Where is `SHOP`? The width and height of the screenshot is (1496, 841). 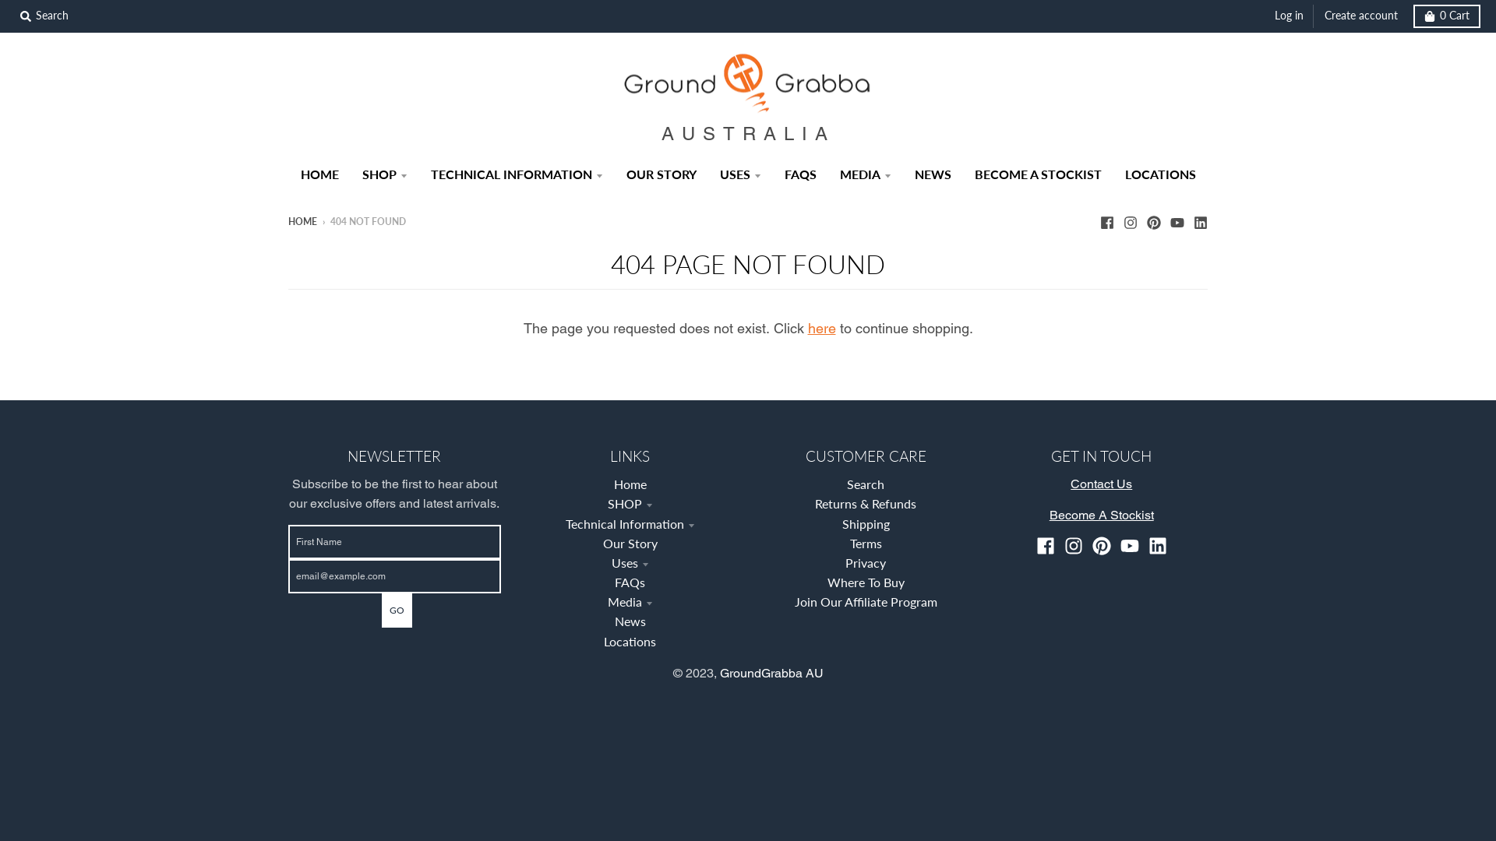 SHOP is located at coordinates (630, 503).